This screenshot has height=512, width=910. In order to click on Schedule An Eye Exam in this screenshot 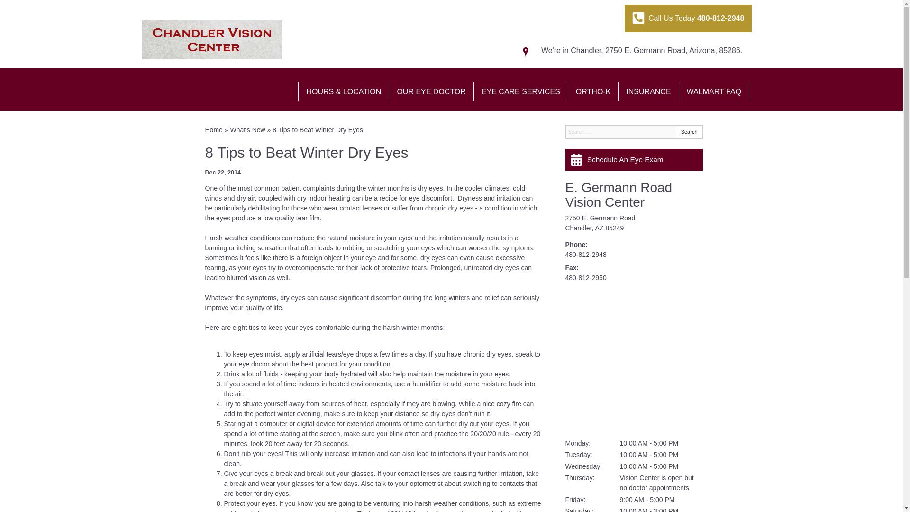, I will do `click(634, 159)`.